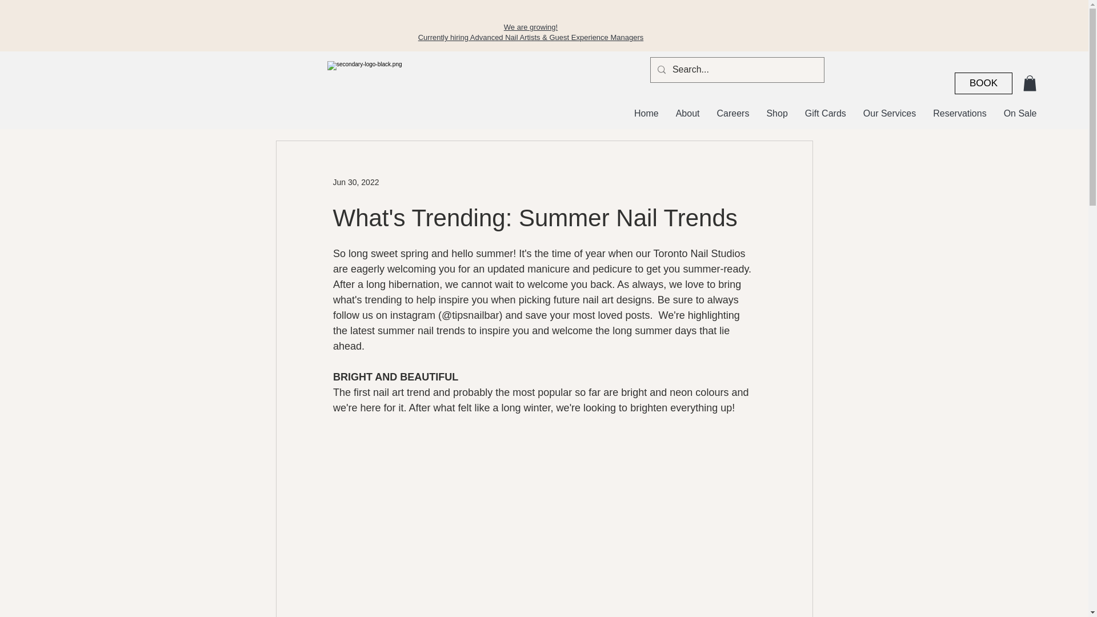  Describe the element at coordinates (1020, 114) in the screenshot. I see `On Sale` at that location.